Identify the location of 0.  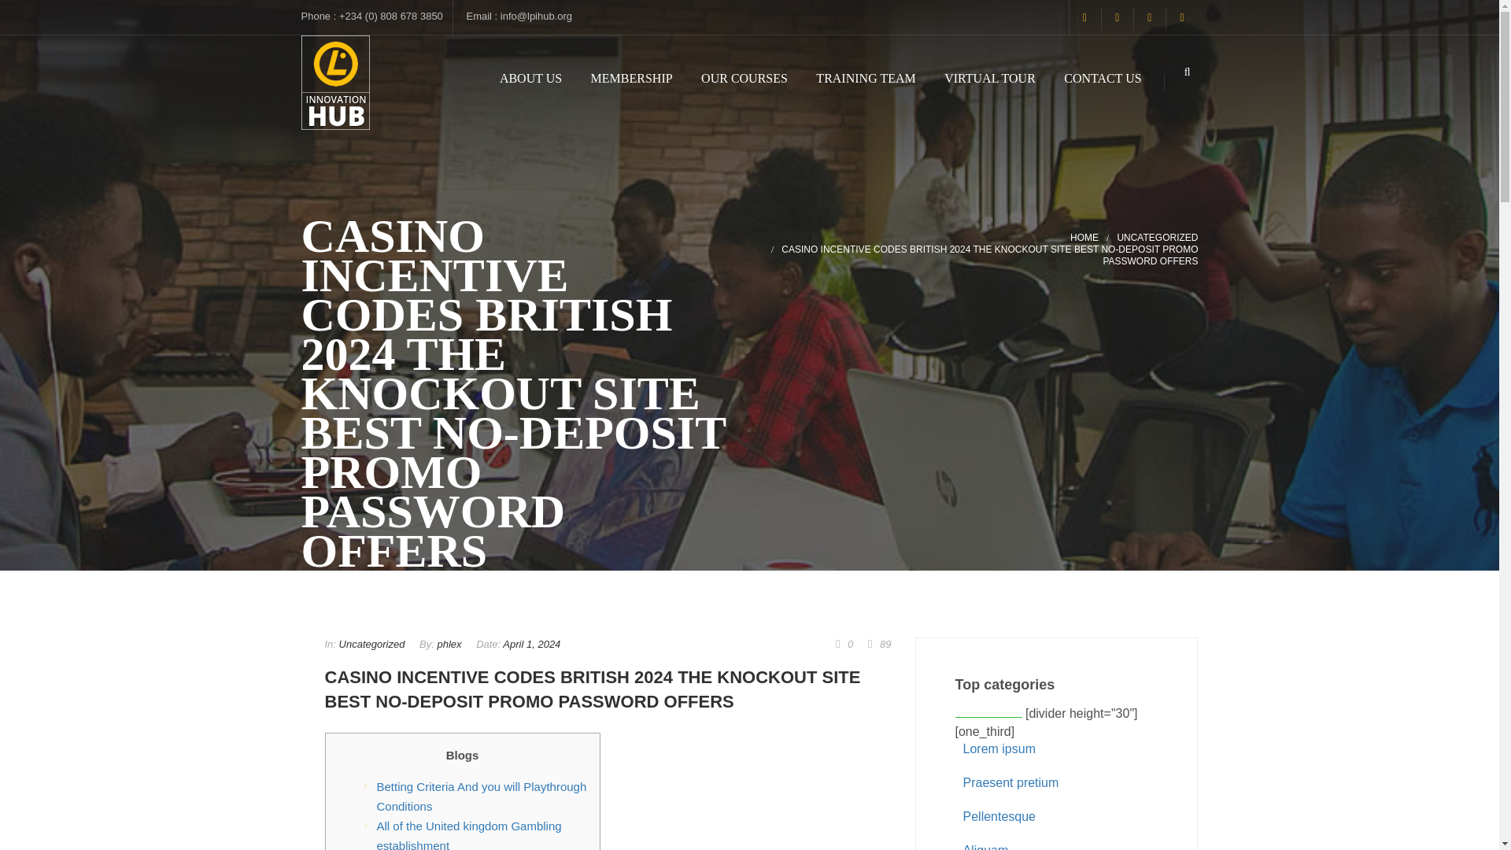
(844, 644).